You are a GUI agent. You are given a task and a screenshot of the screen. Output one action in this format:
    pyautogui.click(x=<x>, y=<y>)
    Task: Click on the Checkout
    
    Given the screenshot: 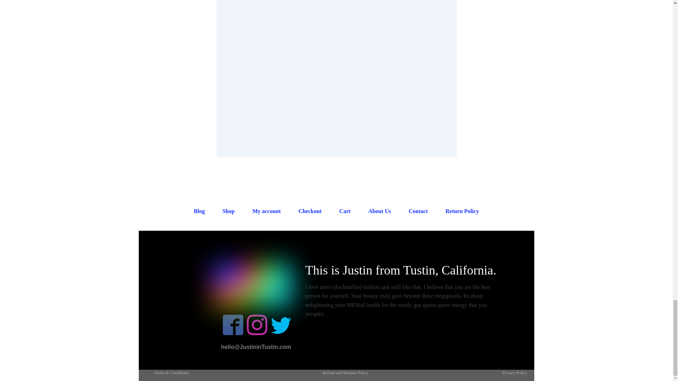 What is the action you would take?
    pyautogui.click(x=310, y=211)
    